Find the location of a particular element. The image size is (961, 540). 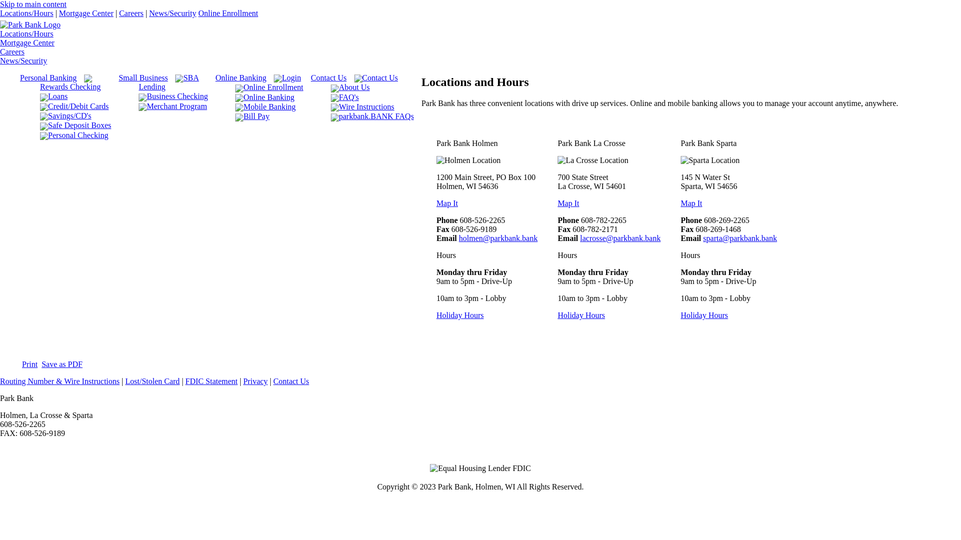

Online Banking is located at coordinates (273, 97).